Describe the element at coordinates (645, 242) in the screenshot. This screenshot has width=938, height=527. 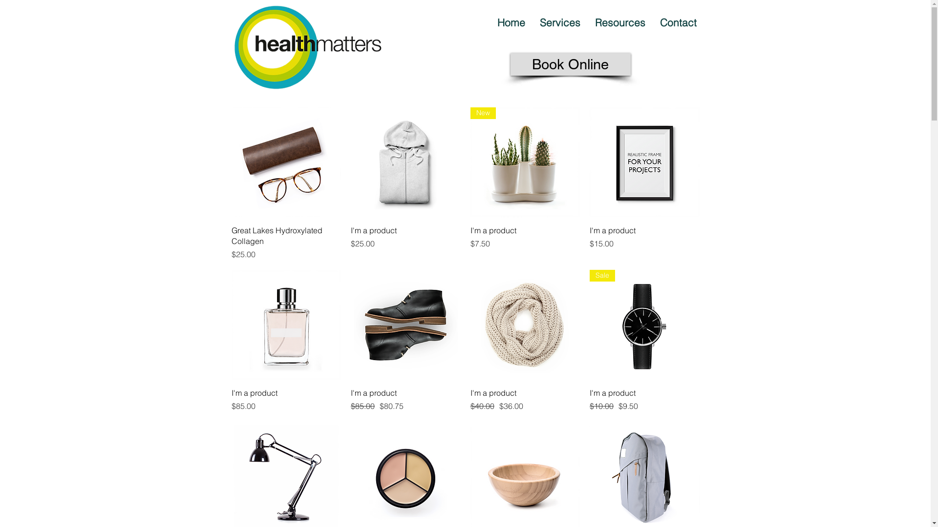
I see `I'm a product
Price
$15.00` at that location.